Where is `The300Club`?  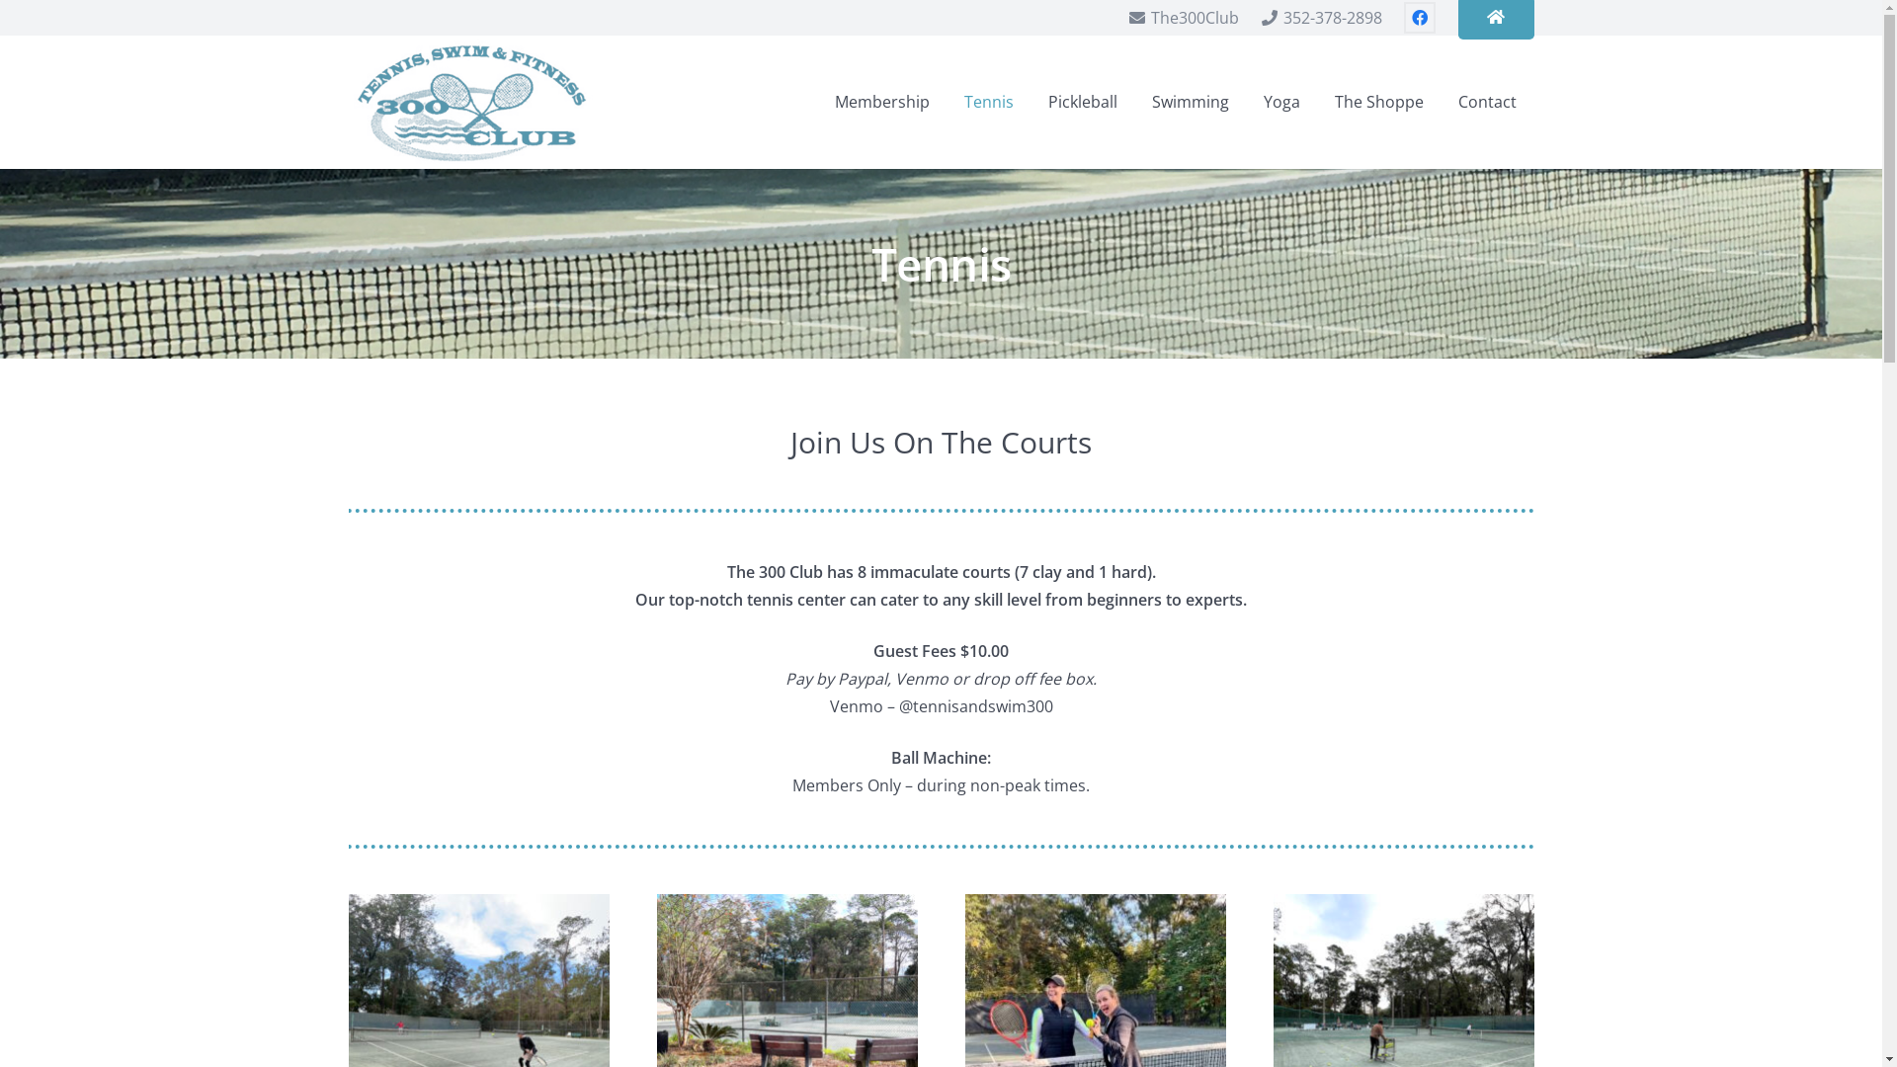 The300Club is located at coordinates (1184, 18).